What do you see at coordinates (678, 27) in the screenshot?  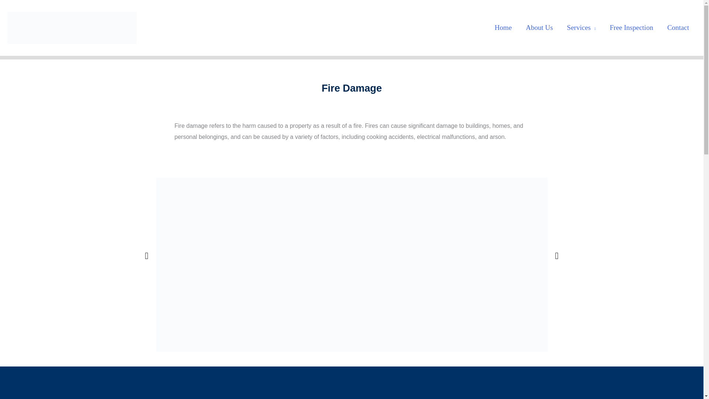 I see `Contact` at bounding box center [678, 27].